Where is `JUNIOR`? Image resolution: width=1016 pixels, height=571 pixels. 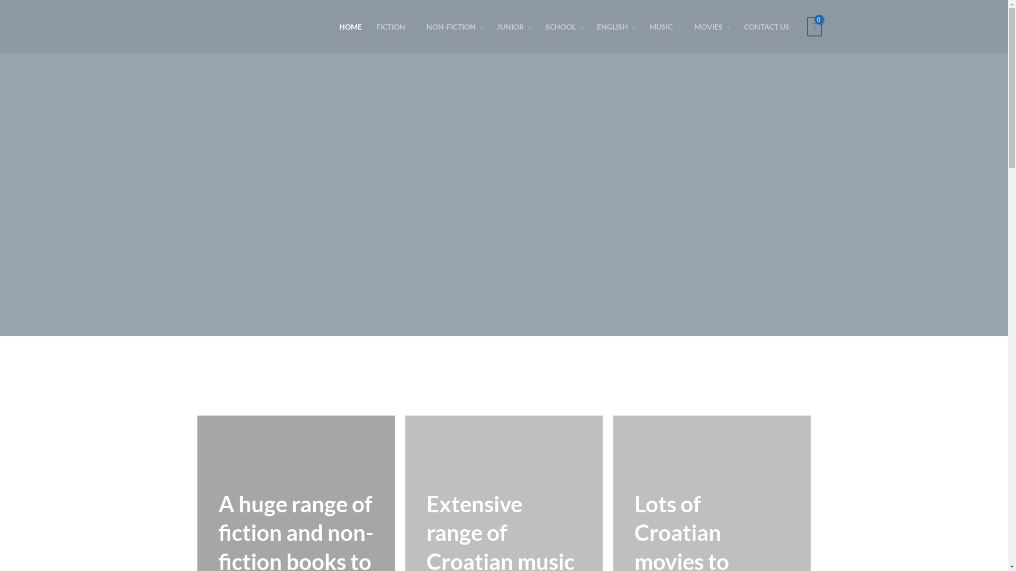
JUNIOR is located at coordinates (514, 27).